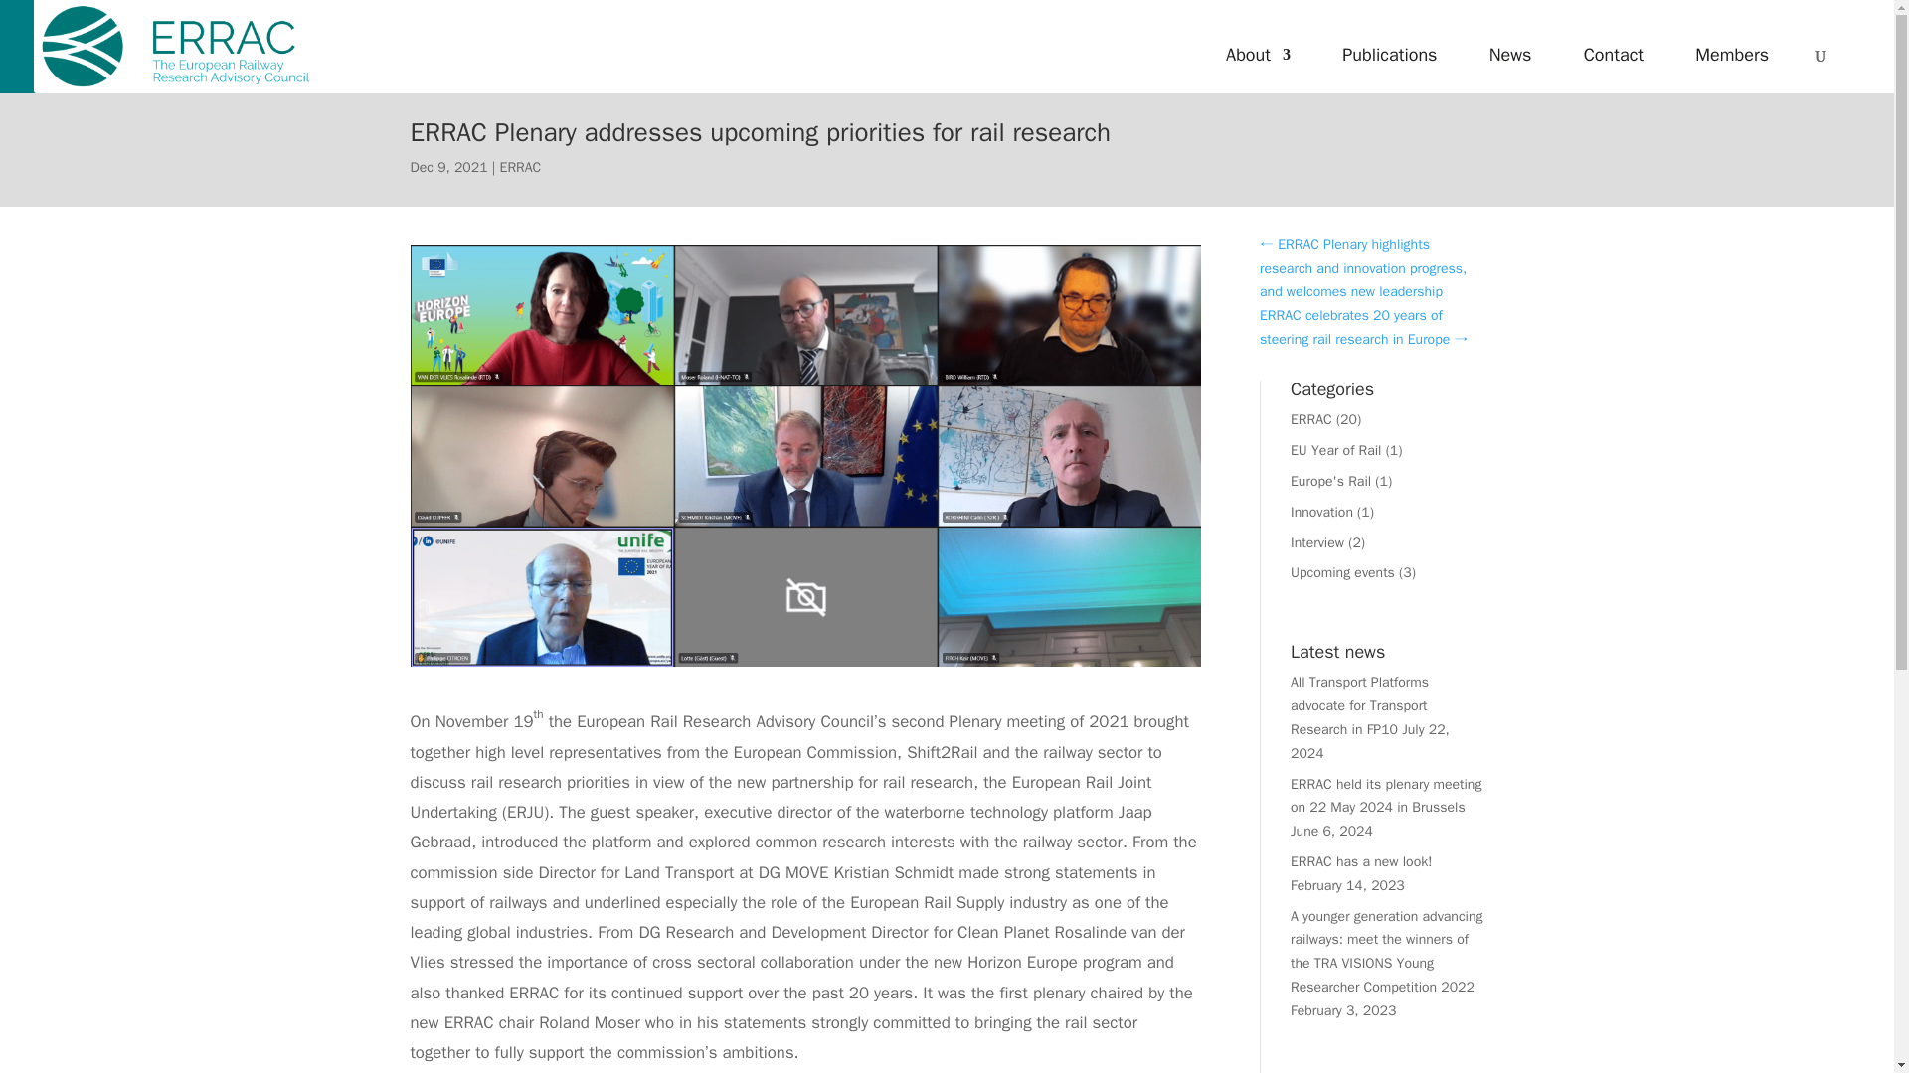 This screenshot has width=1909, height=1073. I want to click on Interview, so click(1316, 542).